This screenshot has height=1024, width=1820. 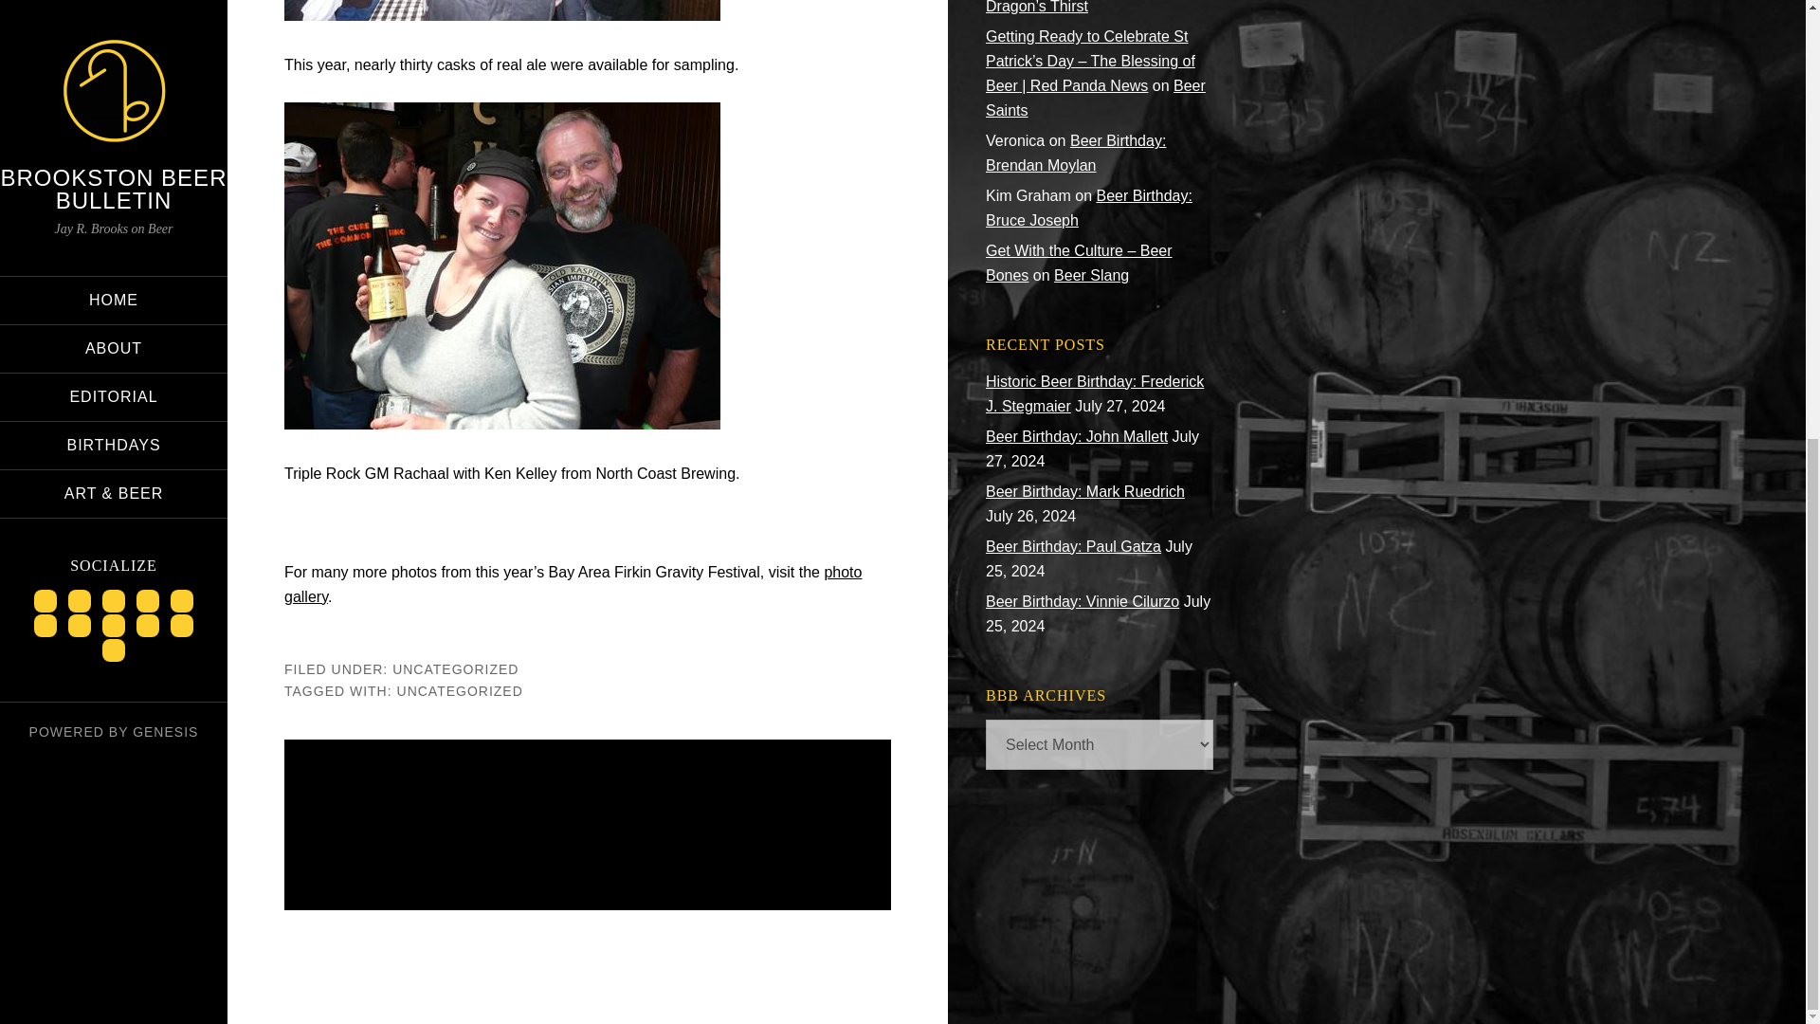 I want to click on Beer Birthday: Bruce Joseph, so click(x=1088, y=207).